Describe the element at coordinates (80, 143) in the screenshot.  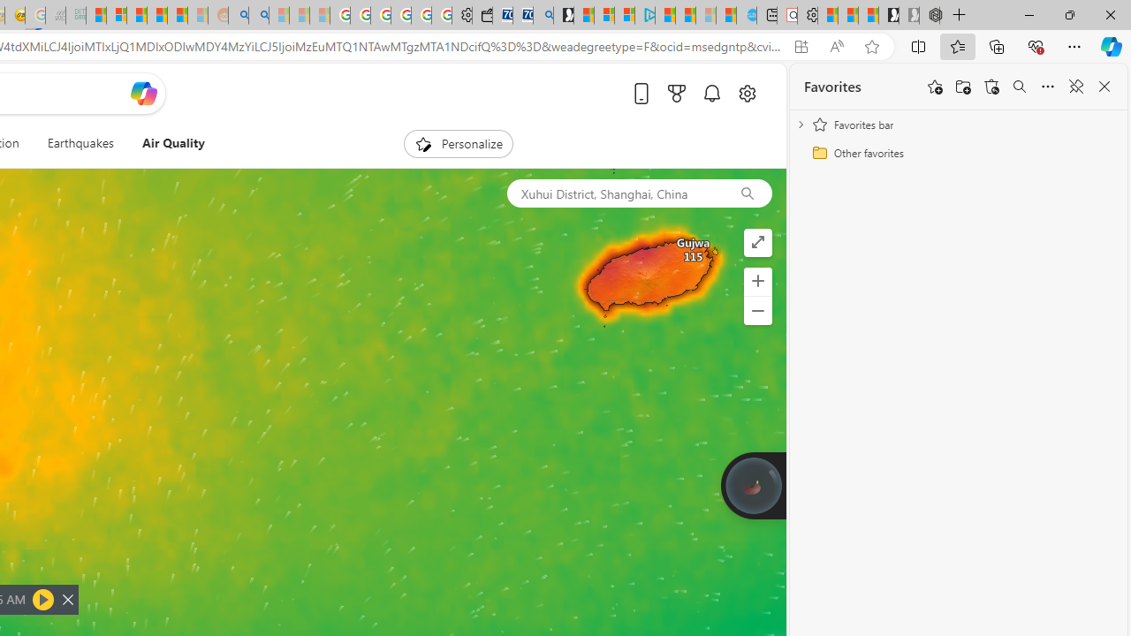
I see `Earthquakes` at that location.